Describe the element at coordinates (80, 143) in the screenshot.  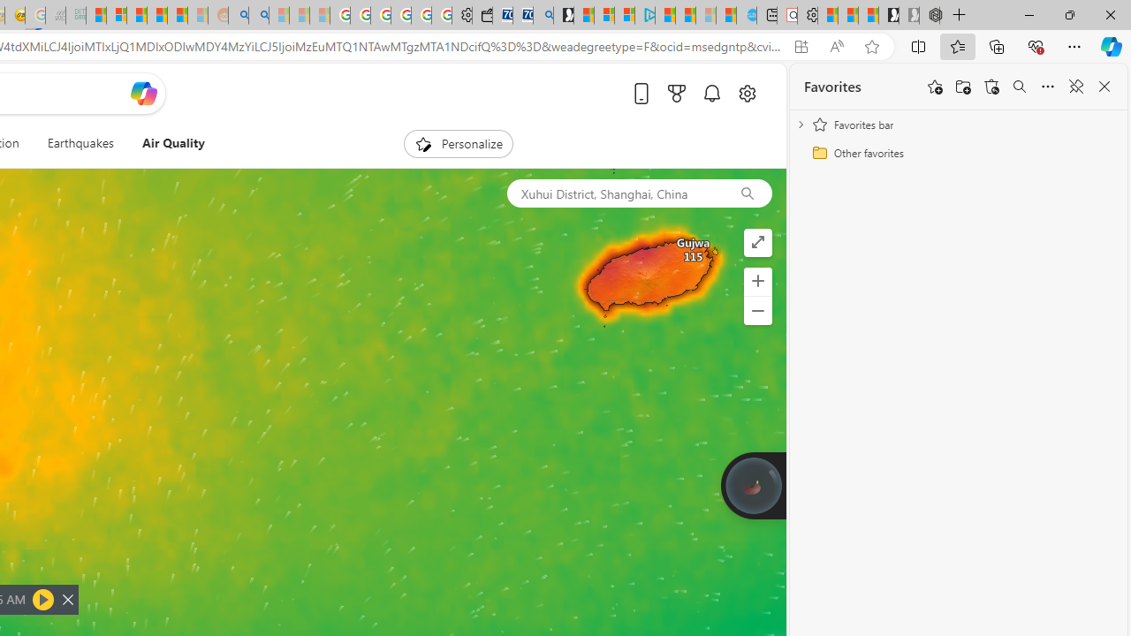
I see `Earthquakes` at that location.